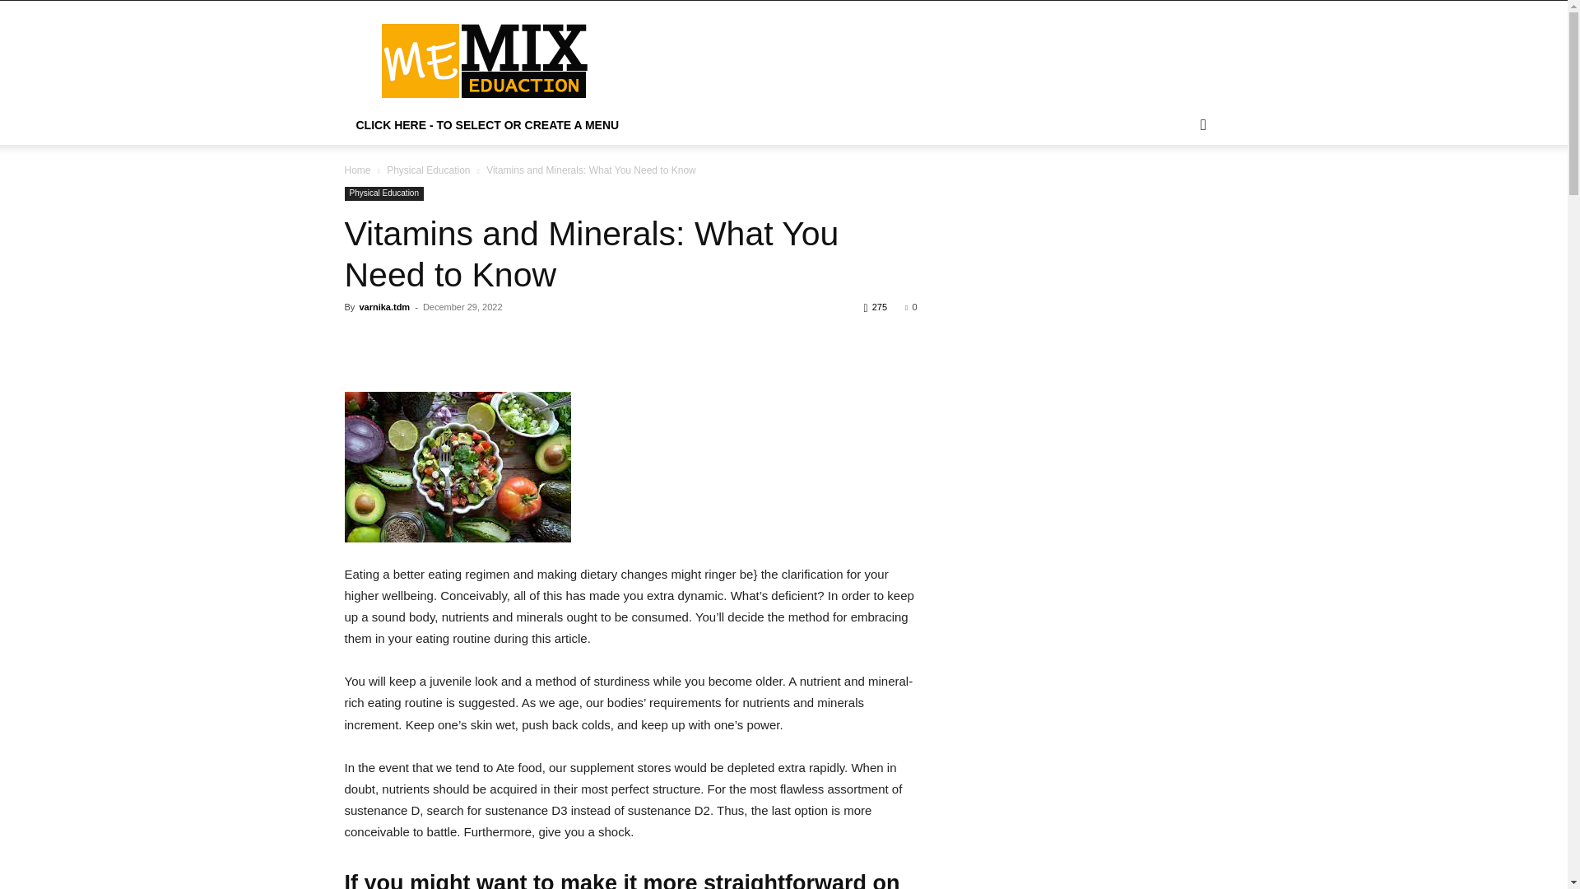 This screenshot has width=1580, height=889. Describe the element at coordinates (458, 467) in the screenshot. I see `Minerals` at that location.